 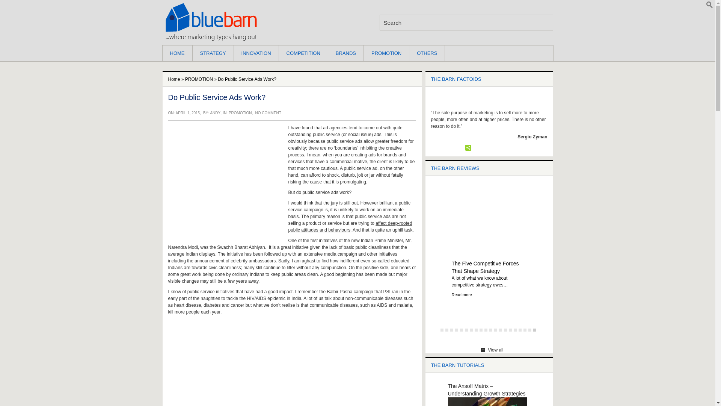 What do you see at coordinates (466, 23) in the screenshot?
I see `Search` at bounding box center [466, 23].